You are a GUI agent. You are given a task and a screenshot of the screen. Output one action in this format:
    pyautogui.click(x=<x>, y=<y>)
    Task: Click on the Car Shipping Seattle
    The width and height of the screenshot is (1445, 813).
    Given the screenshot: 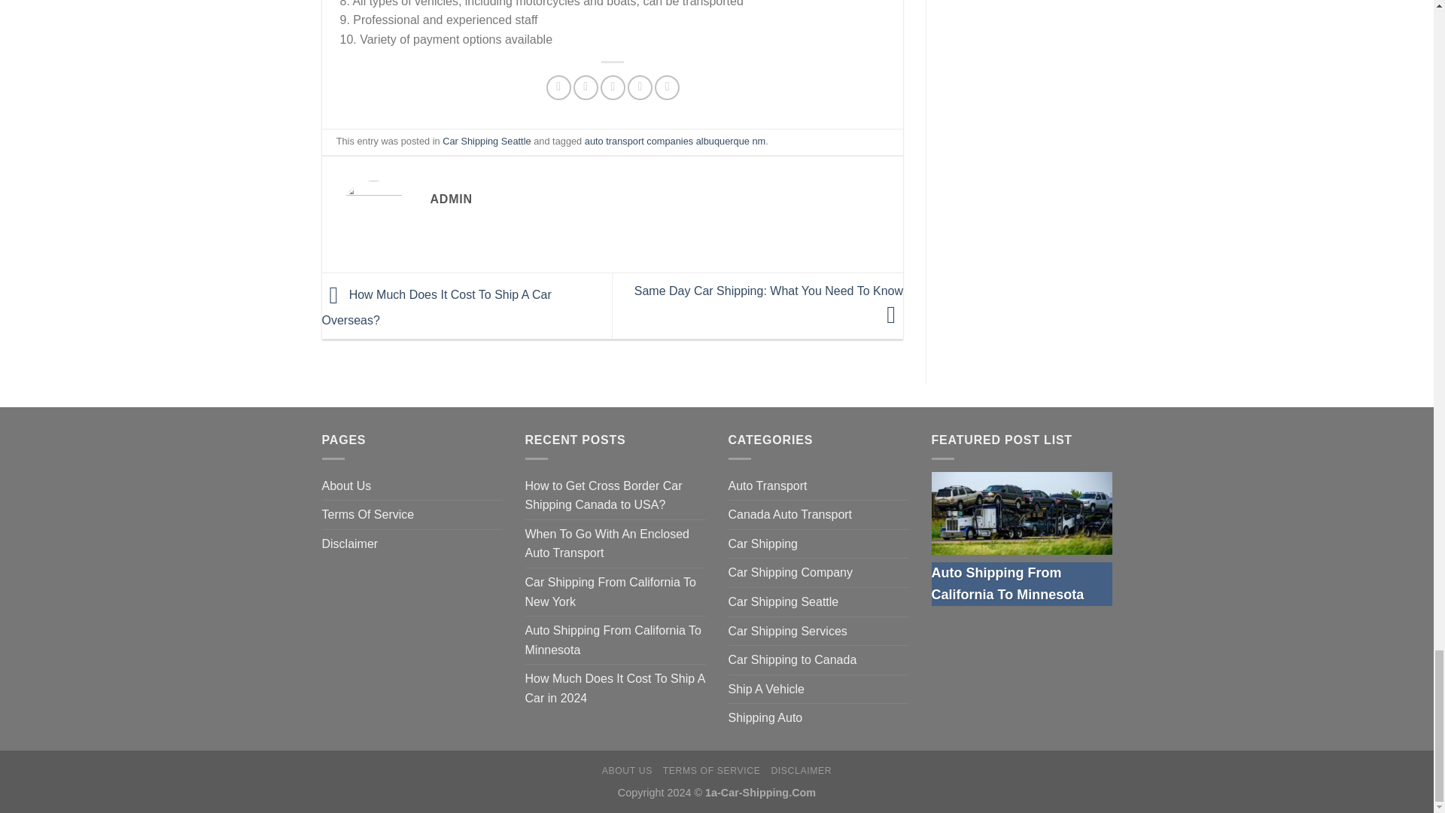 What is the action you would take?
    pyautogui.click(x=486, y=142)
    